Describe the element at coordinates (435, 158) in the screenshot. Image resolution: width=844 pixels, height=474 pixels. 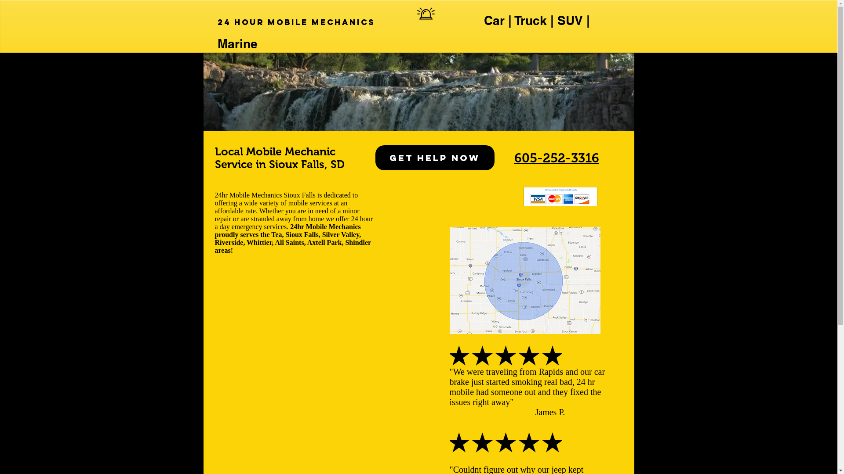
I see `Get Help Now` at that location.